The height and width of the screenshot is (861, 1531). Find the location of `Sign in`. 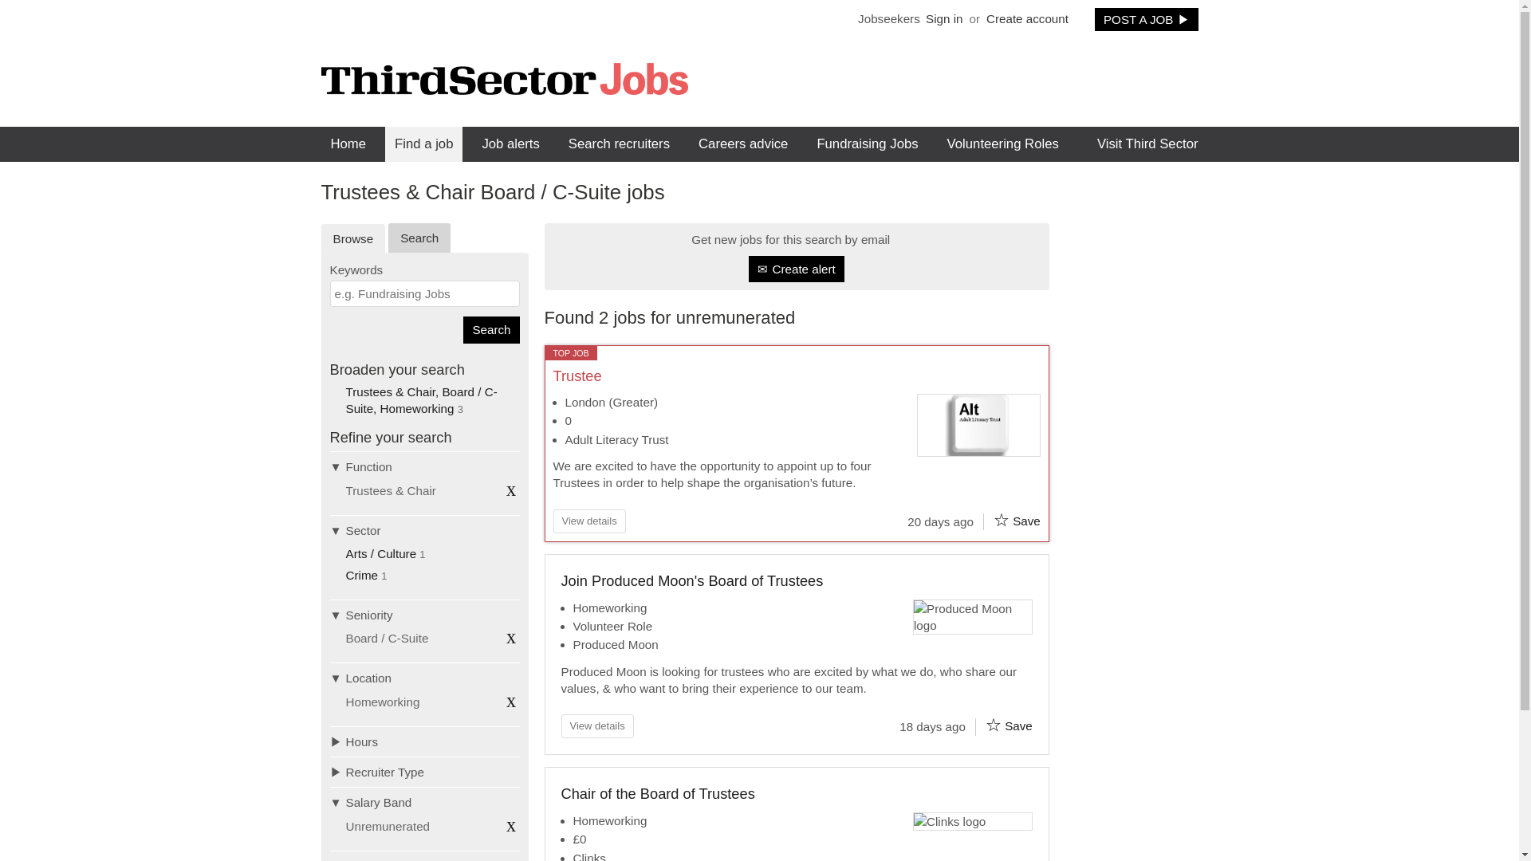

Sign in is located at coordinates (943, 18).